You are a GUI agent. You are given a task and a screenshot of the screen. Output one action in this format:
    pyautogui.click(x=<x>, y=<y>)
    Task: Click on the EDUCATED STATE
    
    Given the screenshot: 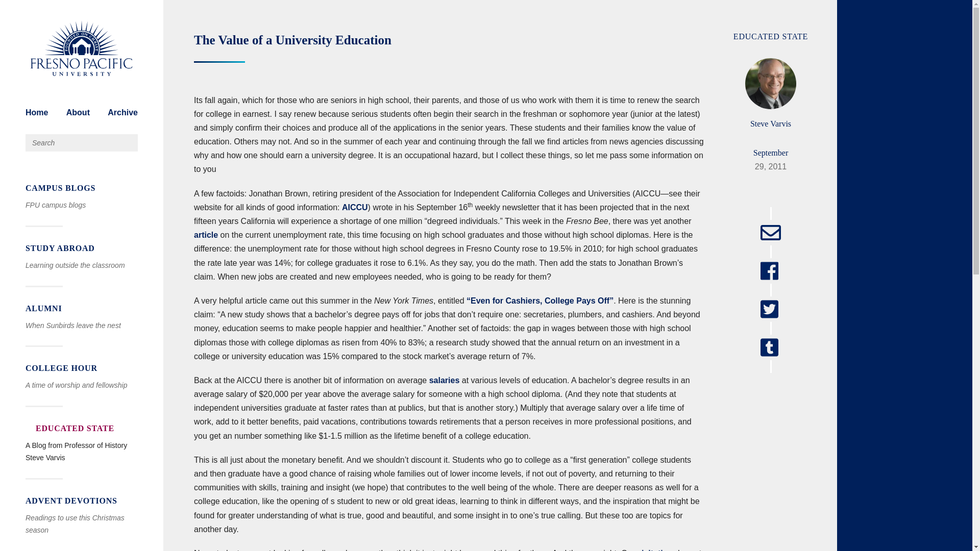 What is the action you would take?
    pyautogui.click(x=770, y=36)
    